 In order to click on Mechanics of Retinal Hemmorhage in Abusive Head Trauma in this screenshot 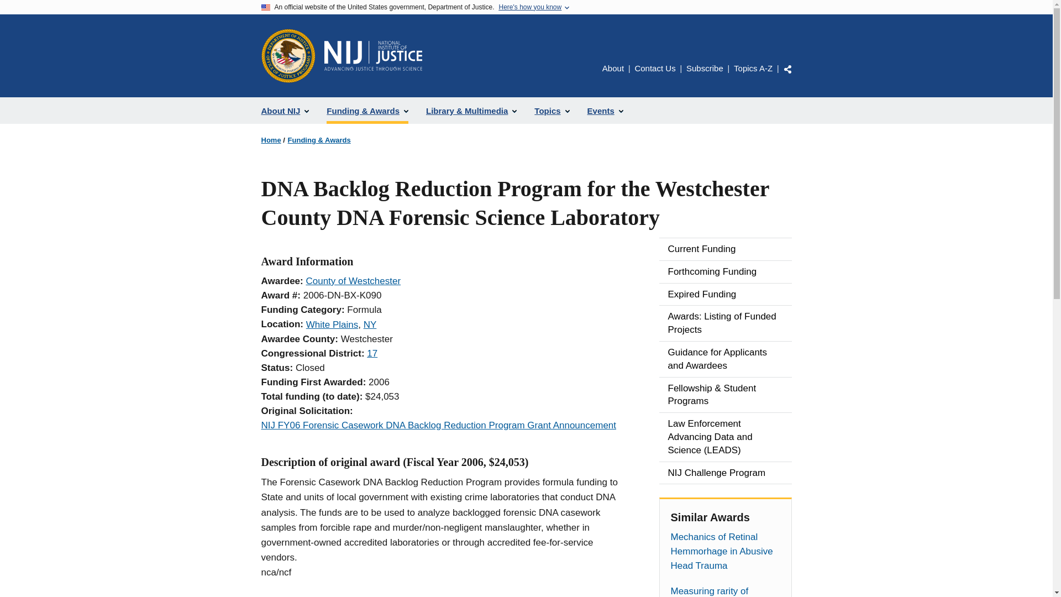, I will do `click(725, 552)`.